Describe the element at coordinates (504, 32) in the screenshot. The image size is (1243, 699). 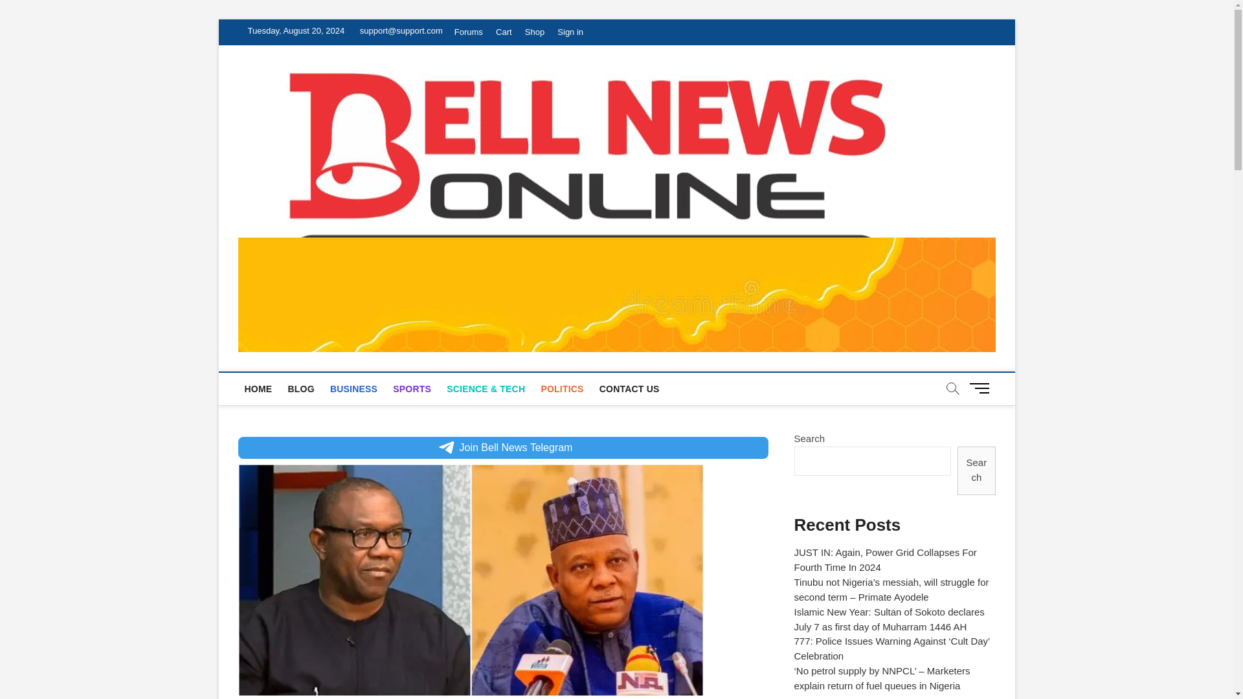
I see `Cart` at that location.